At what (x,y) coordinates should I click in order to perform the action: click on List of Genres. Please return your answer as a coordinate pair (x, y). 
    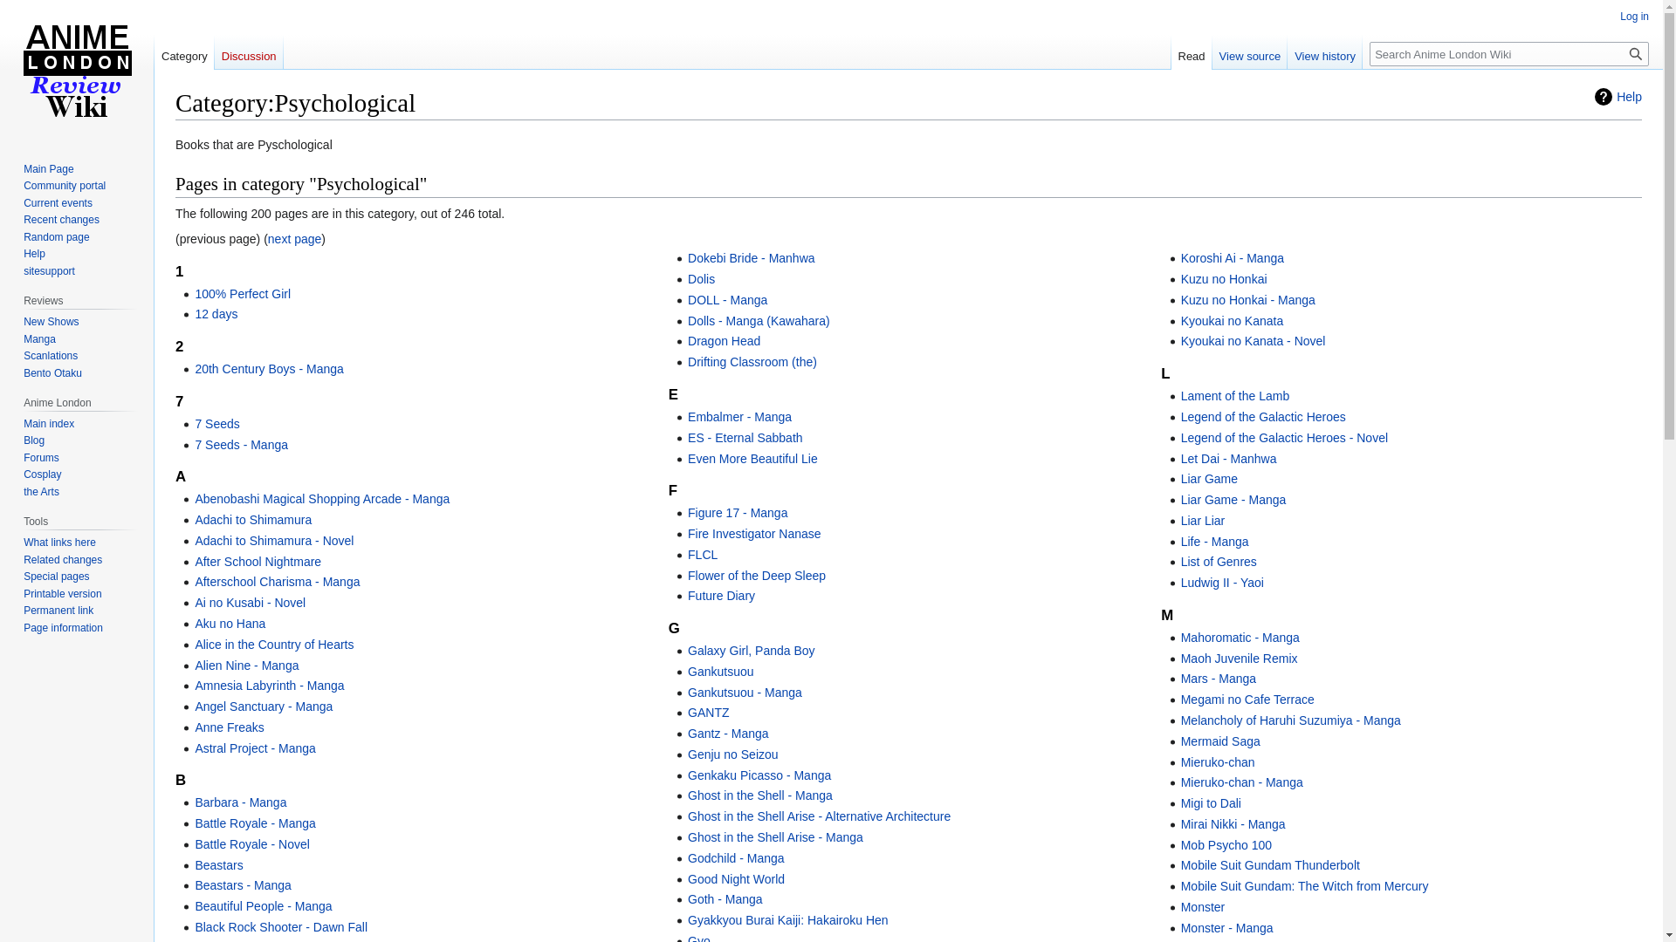
    Looking at the image, I should click on (1219, 562).